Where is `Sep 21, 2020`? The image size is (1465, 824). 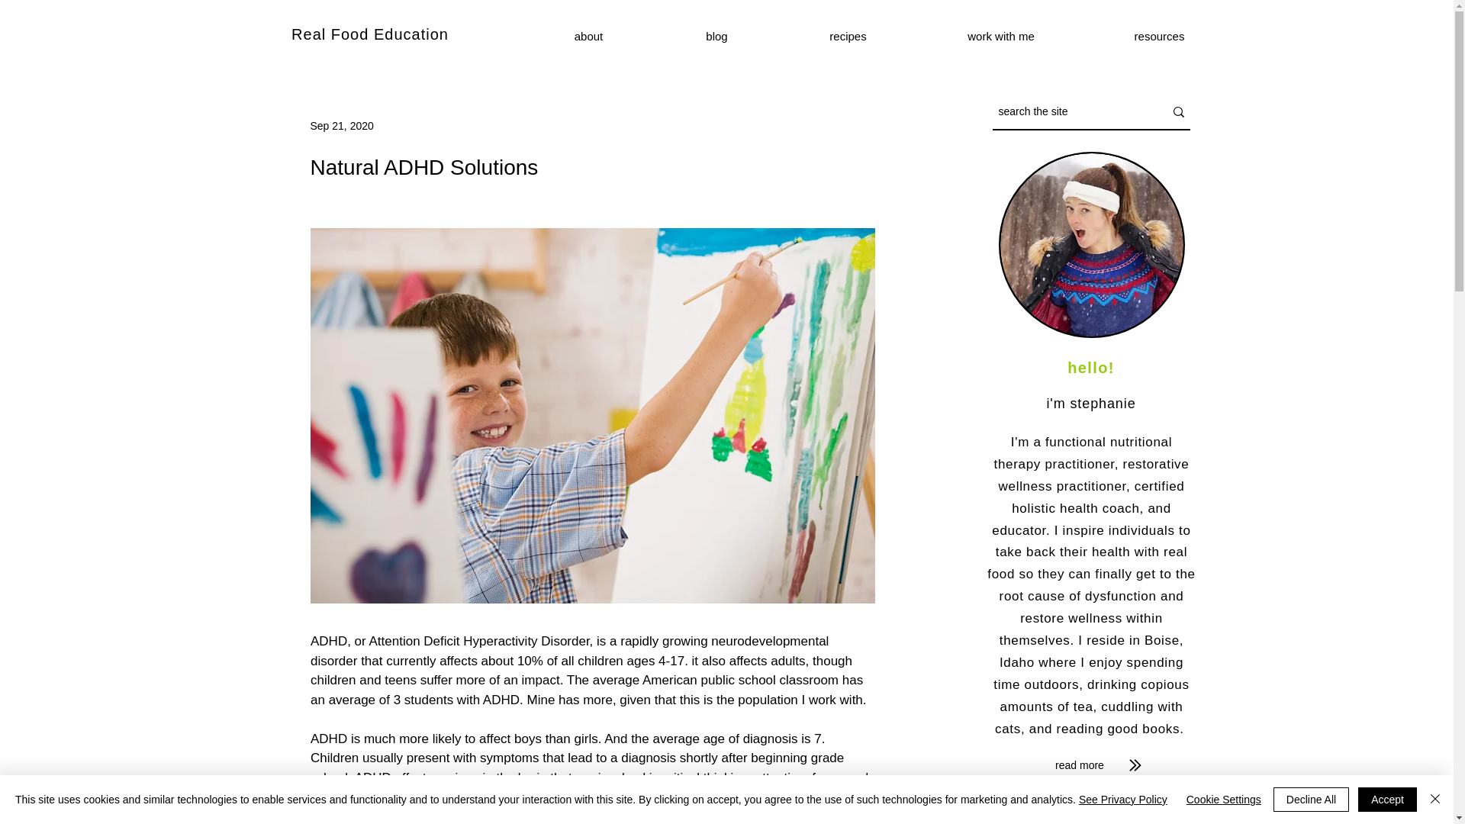 Sep 21, 2020 is located at coordinates (341, 124).